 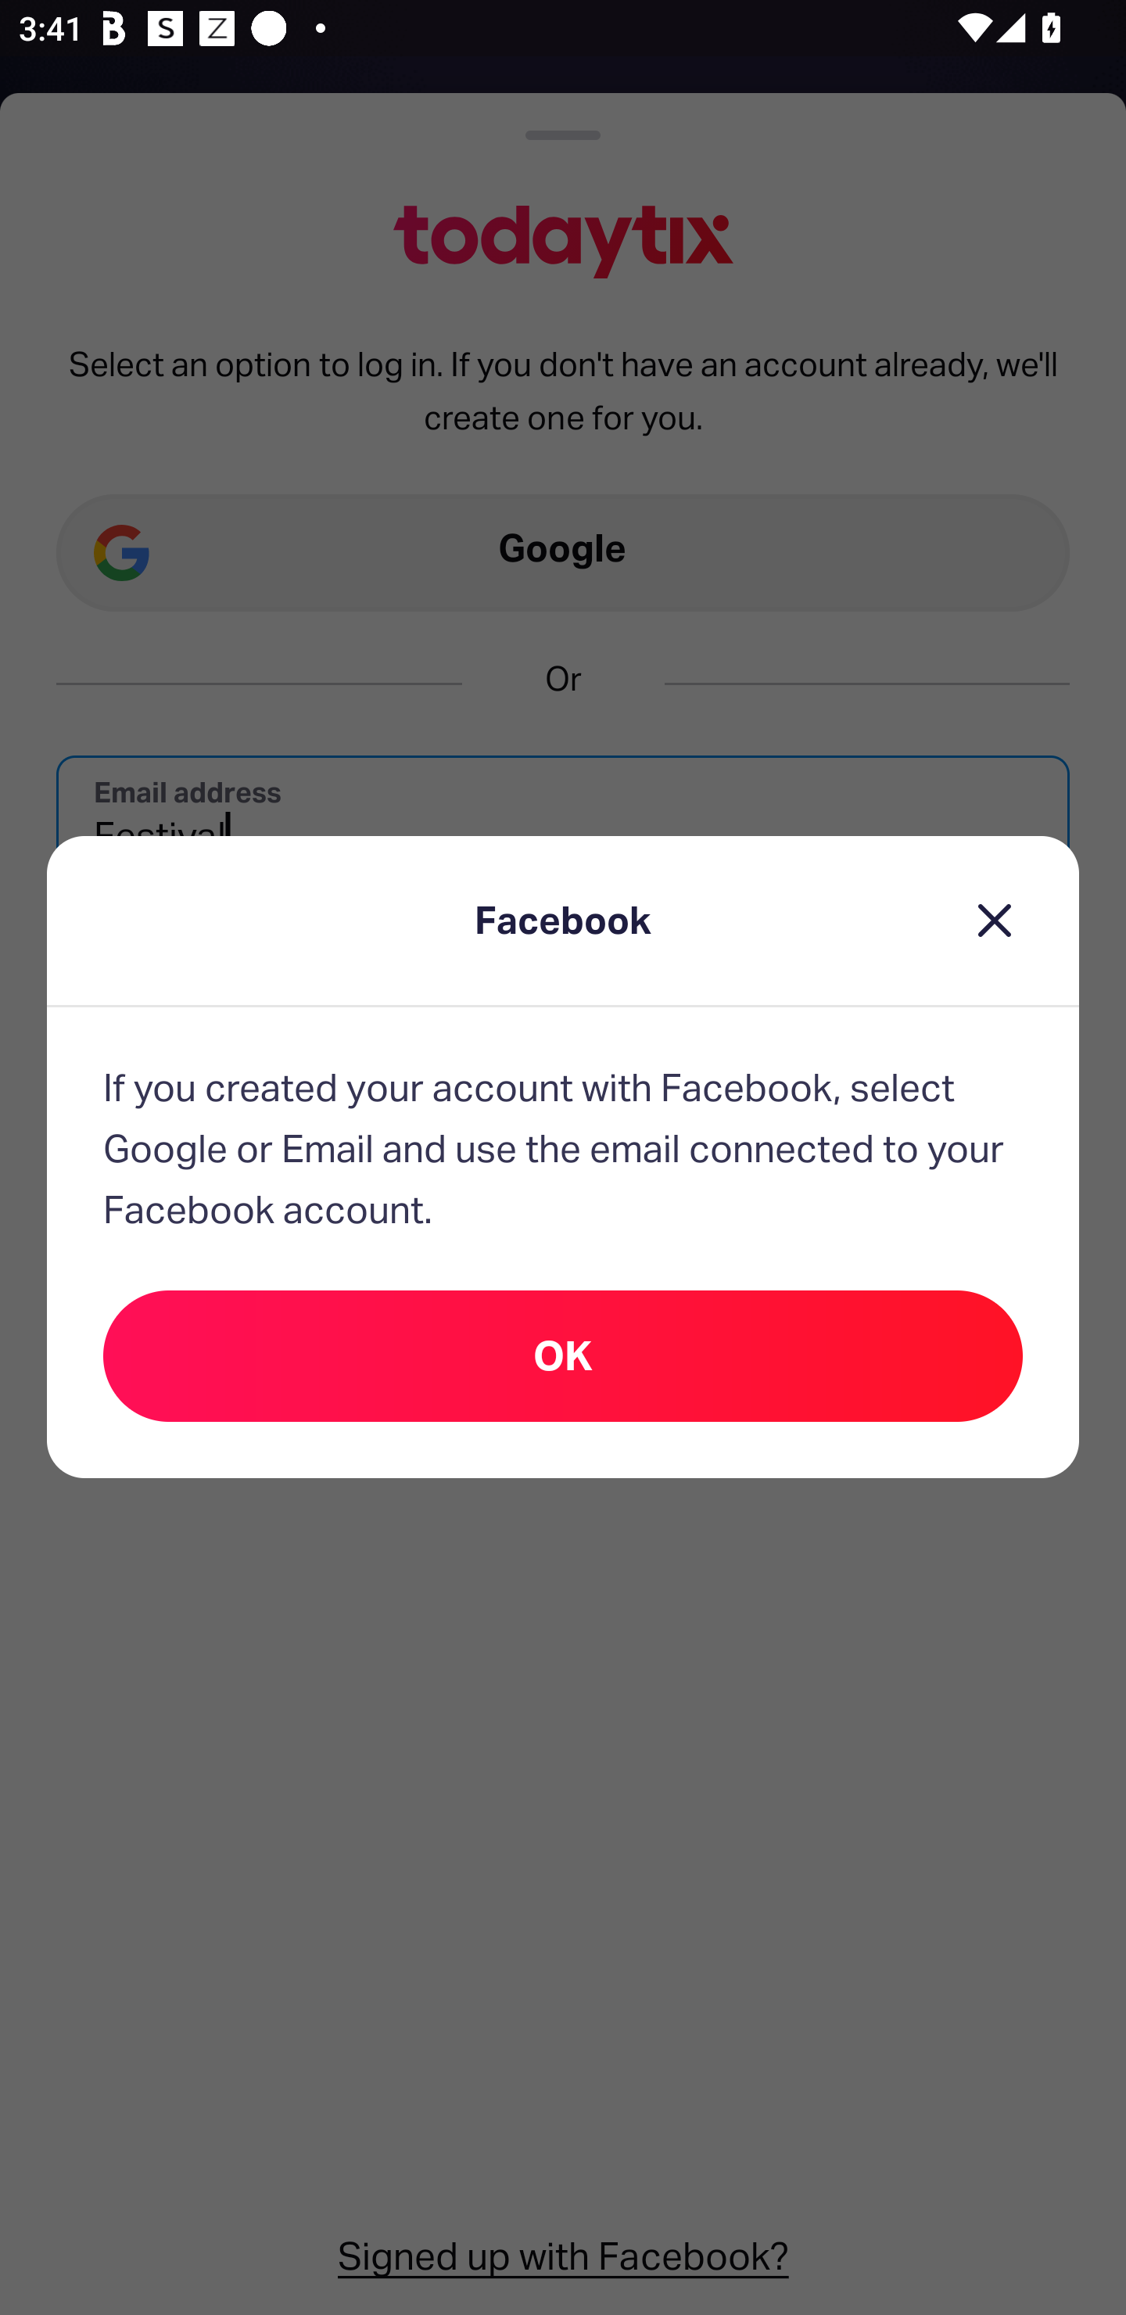 What do you see at coordinates (563, 1355) in the screenshot?
I see `OK` at bounding box center [563, 1355].